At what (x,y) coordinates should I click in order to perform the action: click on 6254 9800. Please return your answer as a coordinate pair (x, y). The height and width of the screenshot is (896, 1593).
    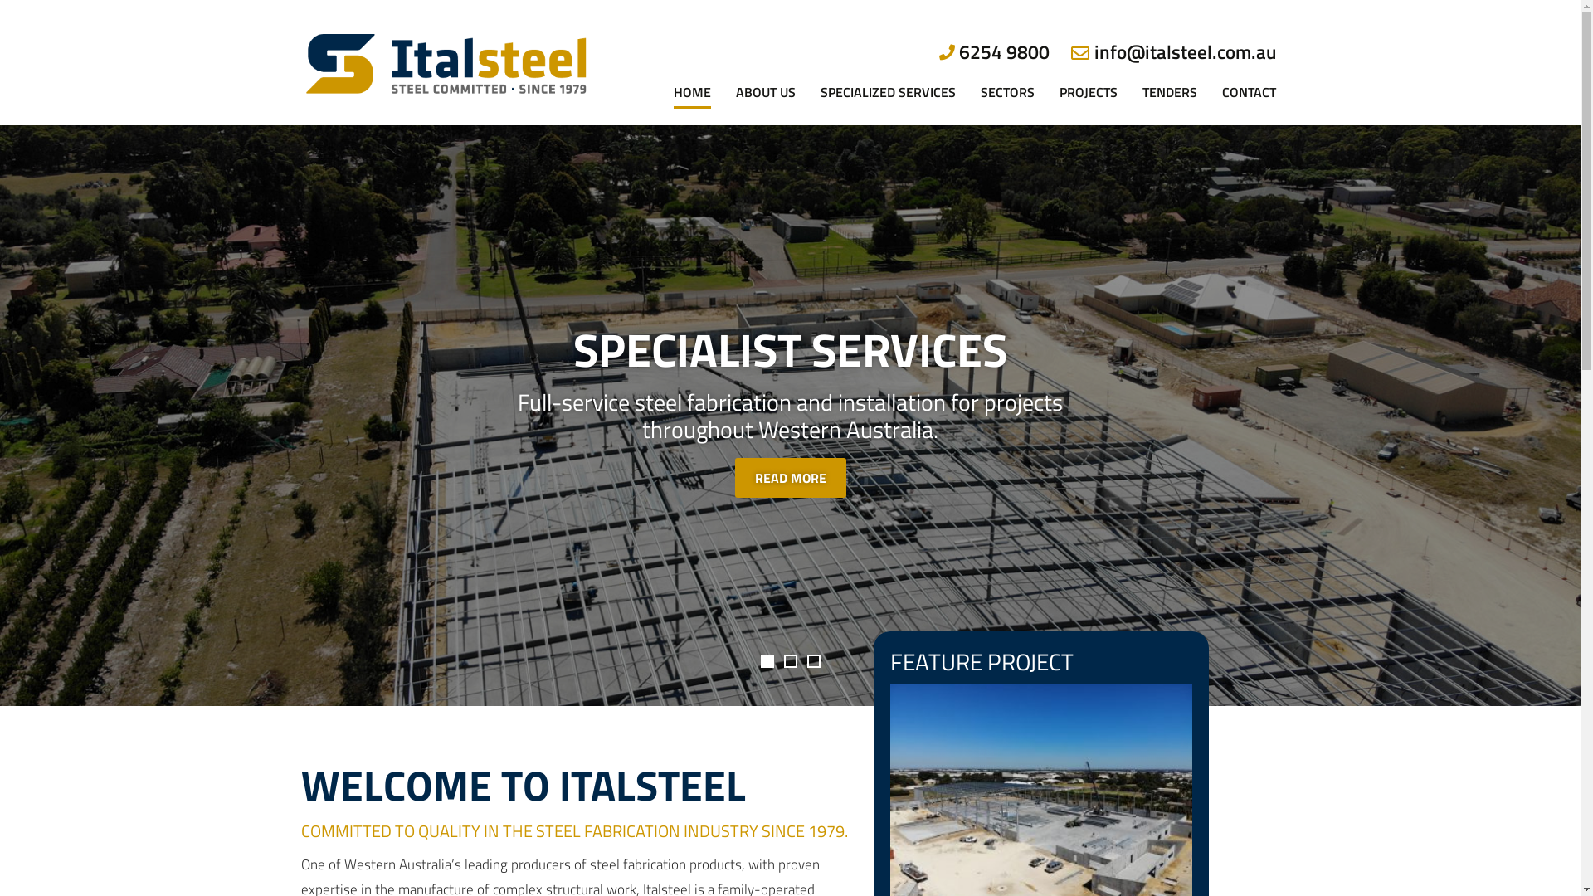
    Looking at the image, I should click on (1004, 51).